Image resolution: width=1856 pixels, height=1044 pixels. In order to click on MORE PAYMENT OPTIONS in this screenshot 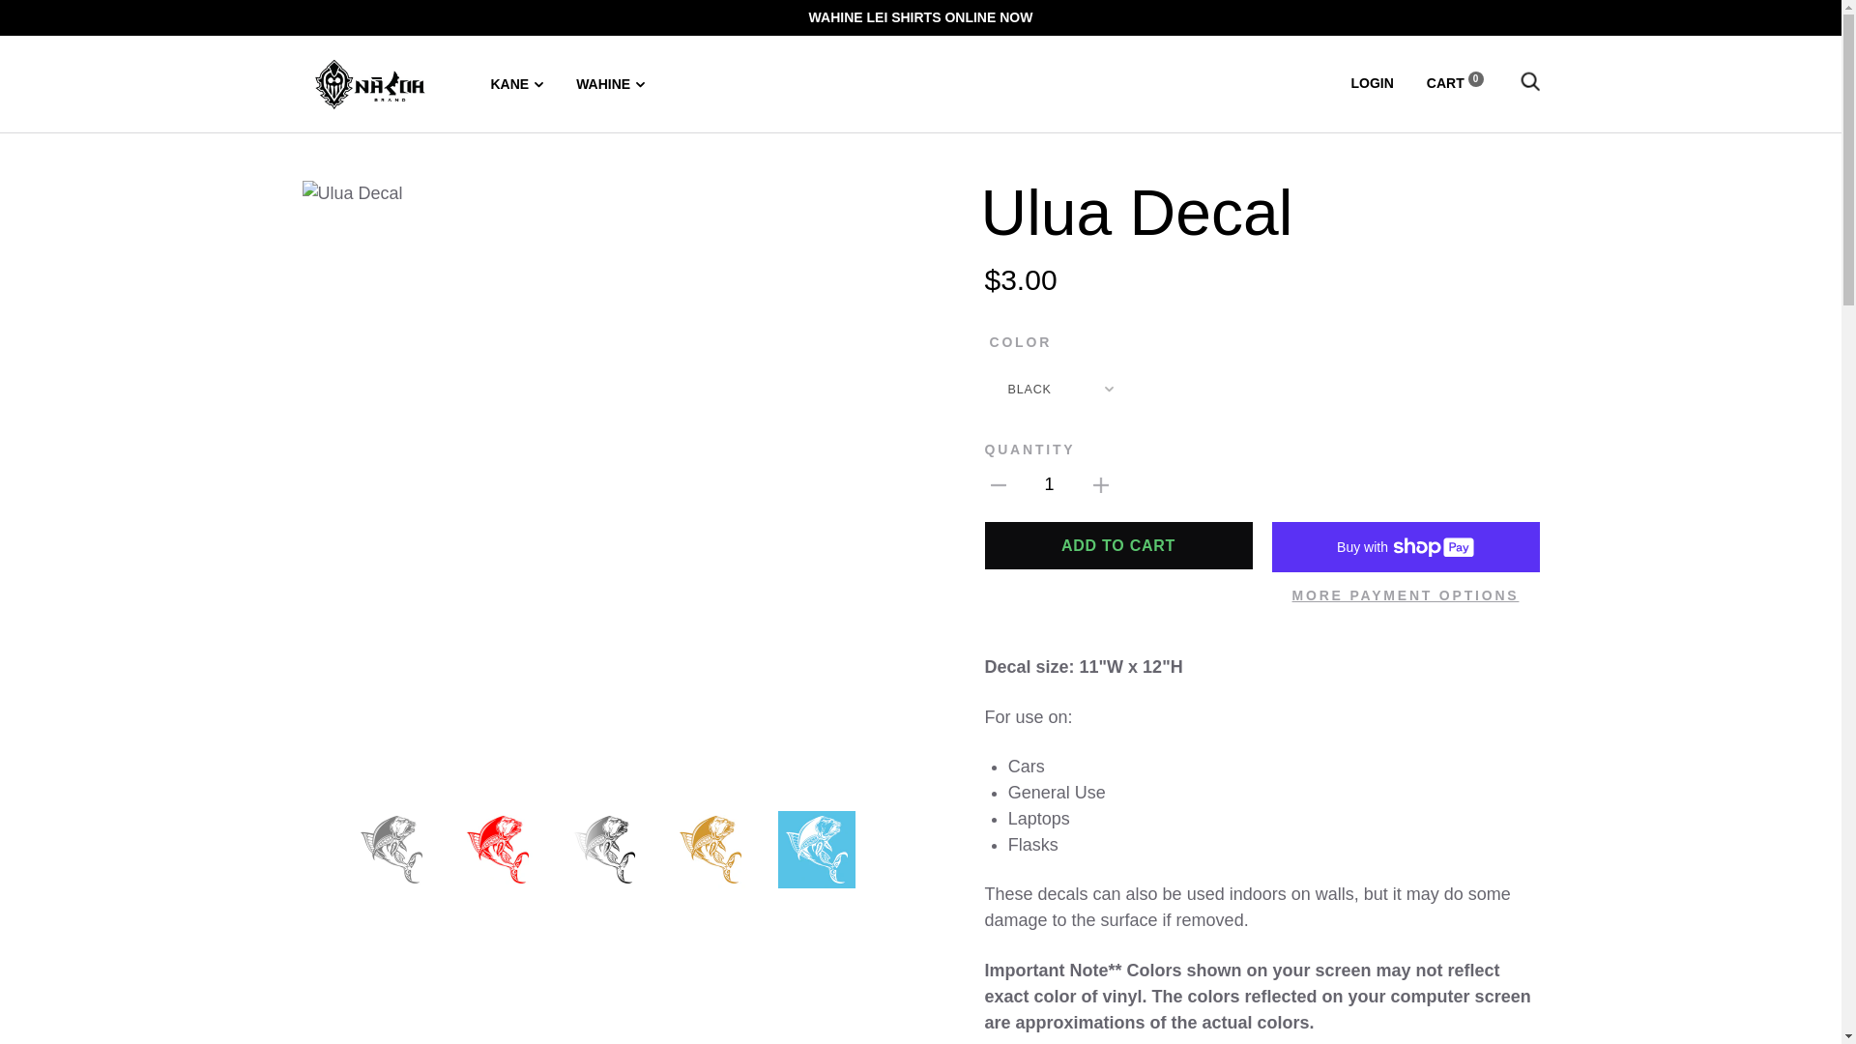, I will do `click(1406, 595)`.